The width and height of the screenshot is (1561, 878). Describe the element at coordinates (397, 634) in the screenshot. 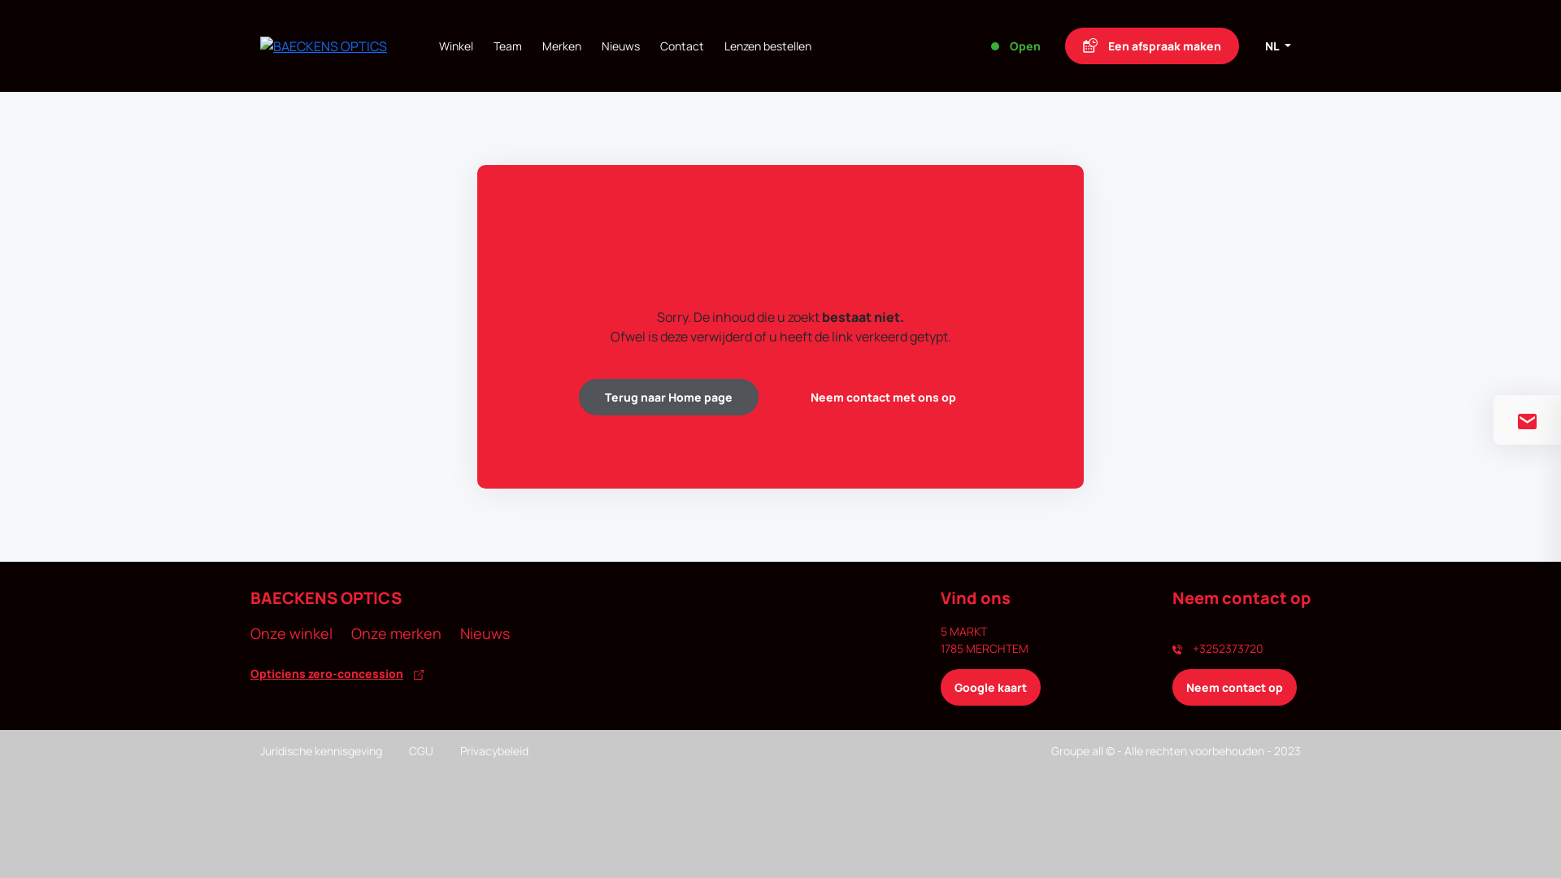

I see `Onze merken` at that location.